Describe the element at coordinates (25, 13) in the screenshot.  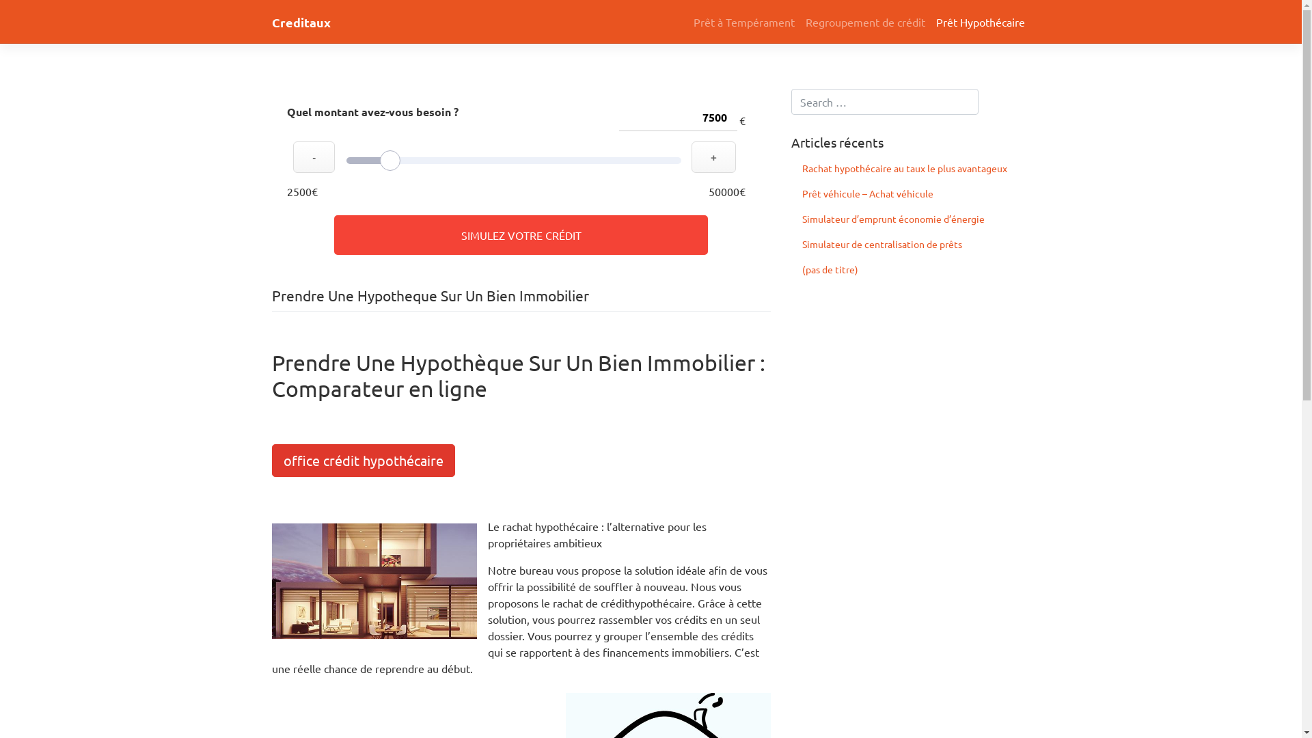
I see `Search` at that location.